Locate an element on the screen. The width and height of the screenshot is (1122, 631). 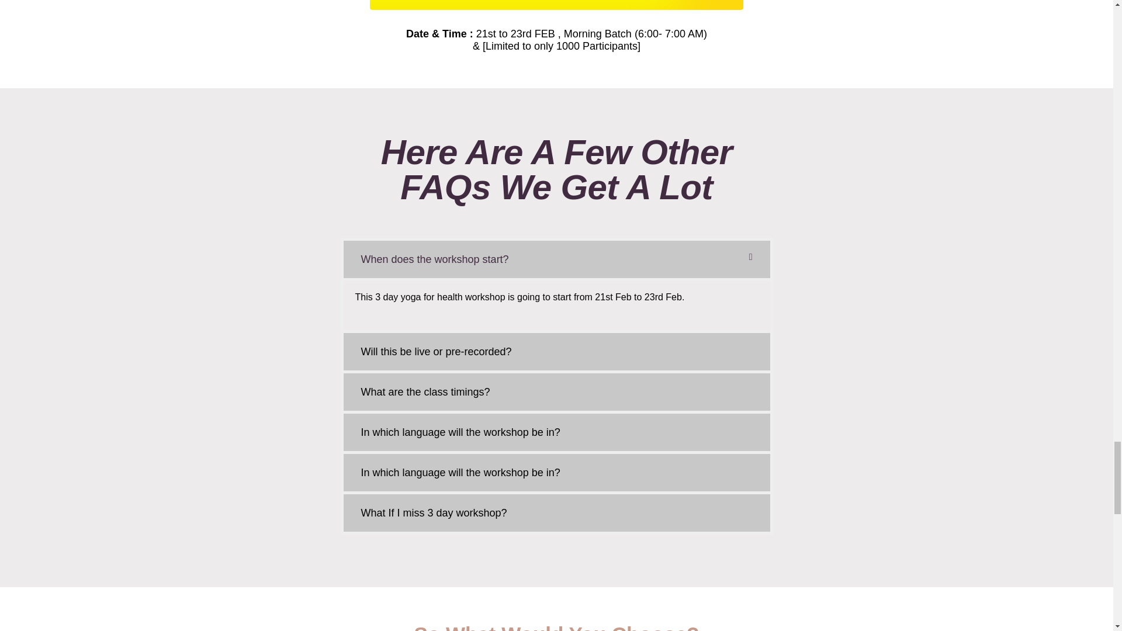
What If I miss 3 day workshop? is located at coordinates (434, 513).